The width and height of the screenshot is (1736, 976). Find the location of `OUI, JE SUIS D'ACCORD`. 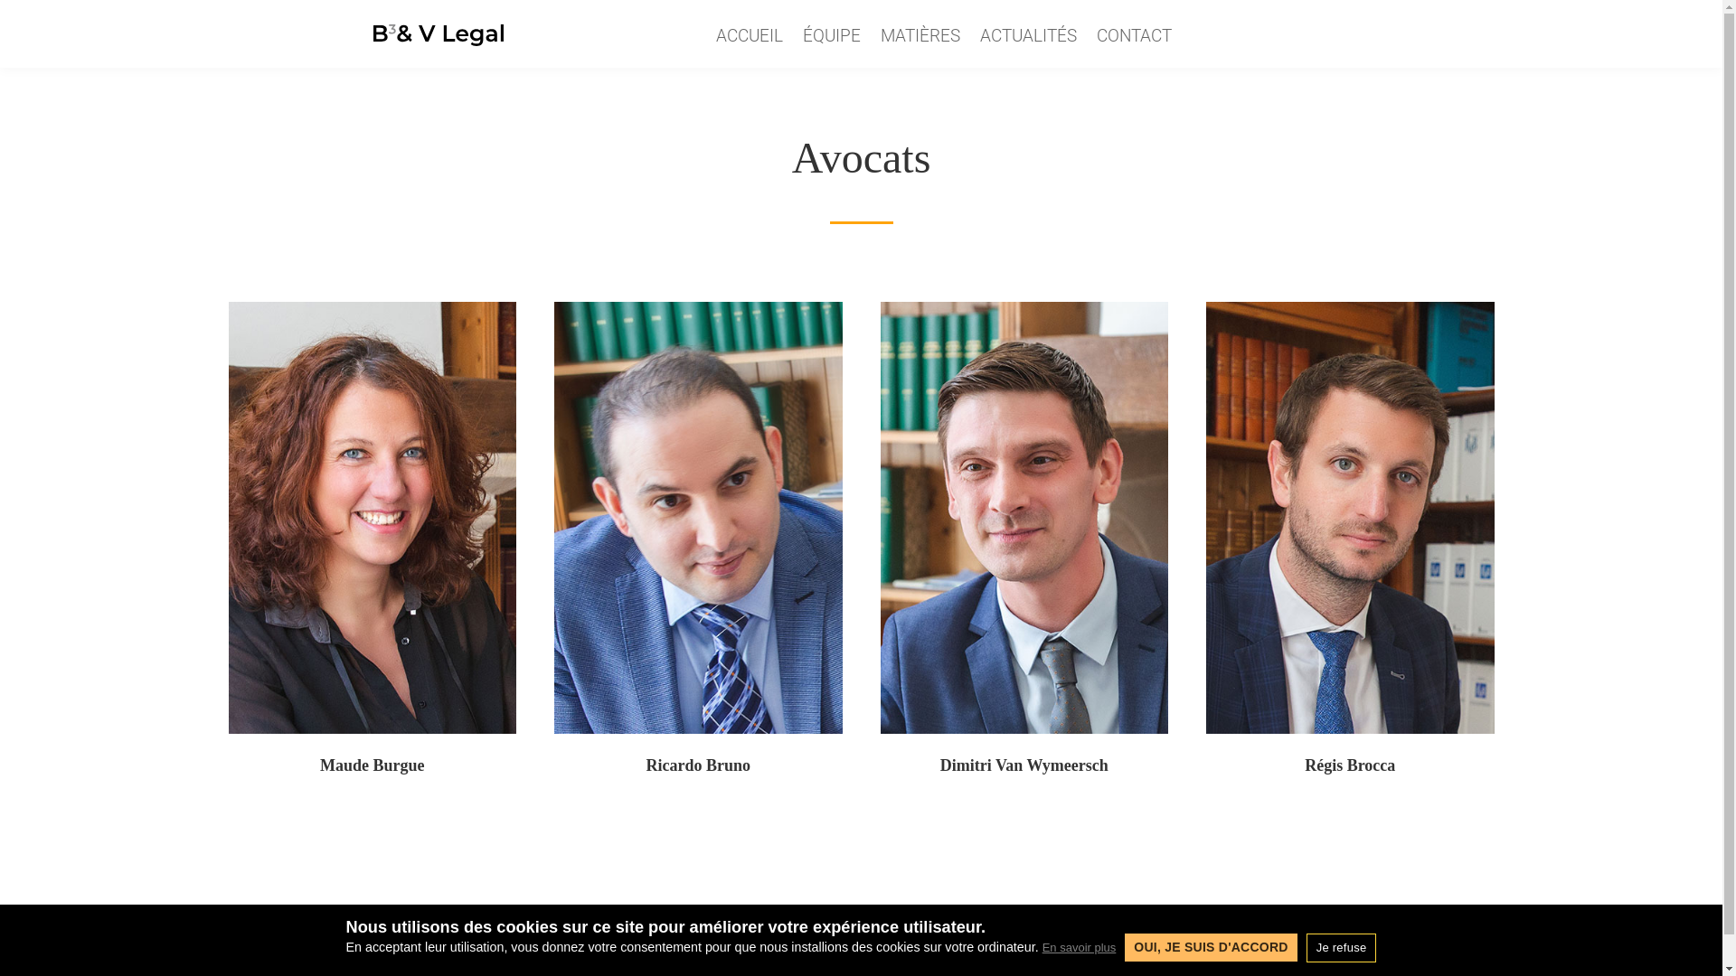

OUI, JE SUIS D'ACCORD is located at coordinates (1211, 947).